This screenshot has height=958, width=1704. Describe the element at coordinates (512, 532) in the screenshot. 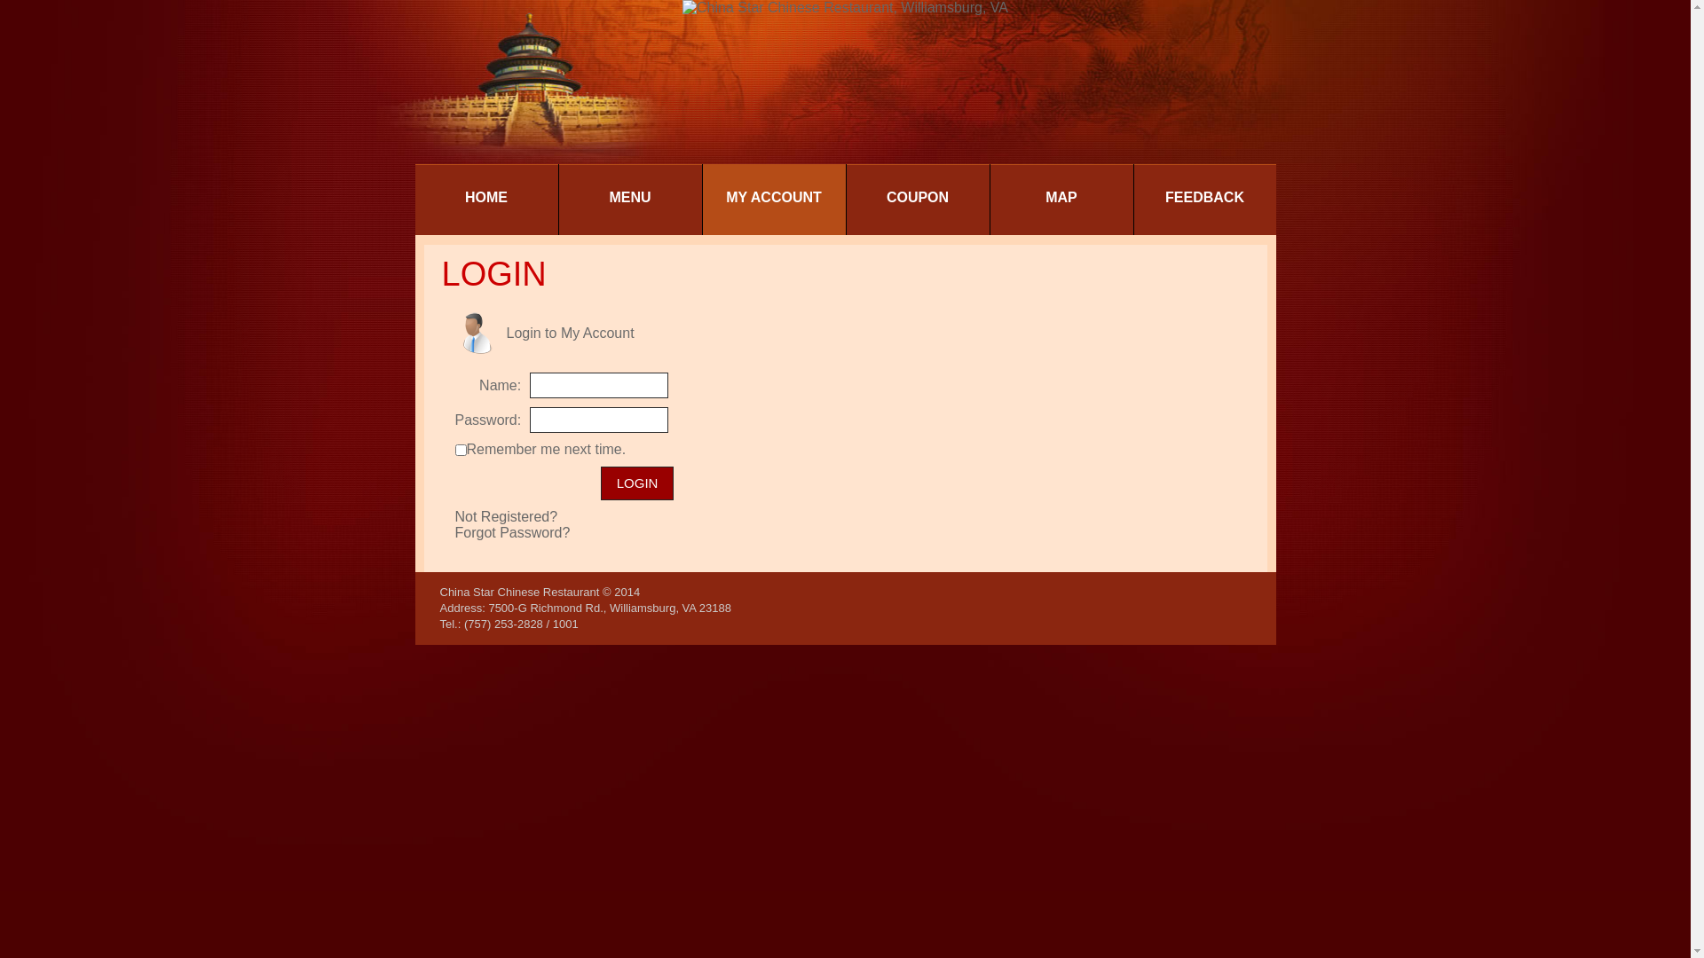

I see `Forgot Password?` at that location.